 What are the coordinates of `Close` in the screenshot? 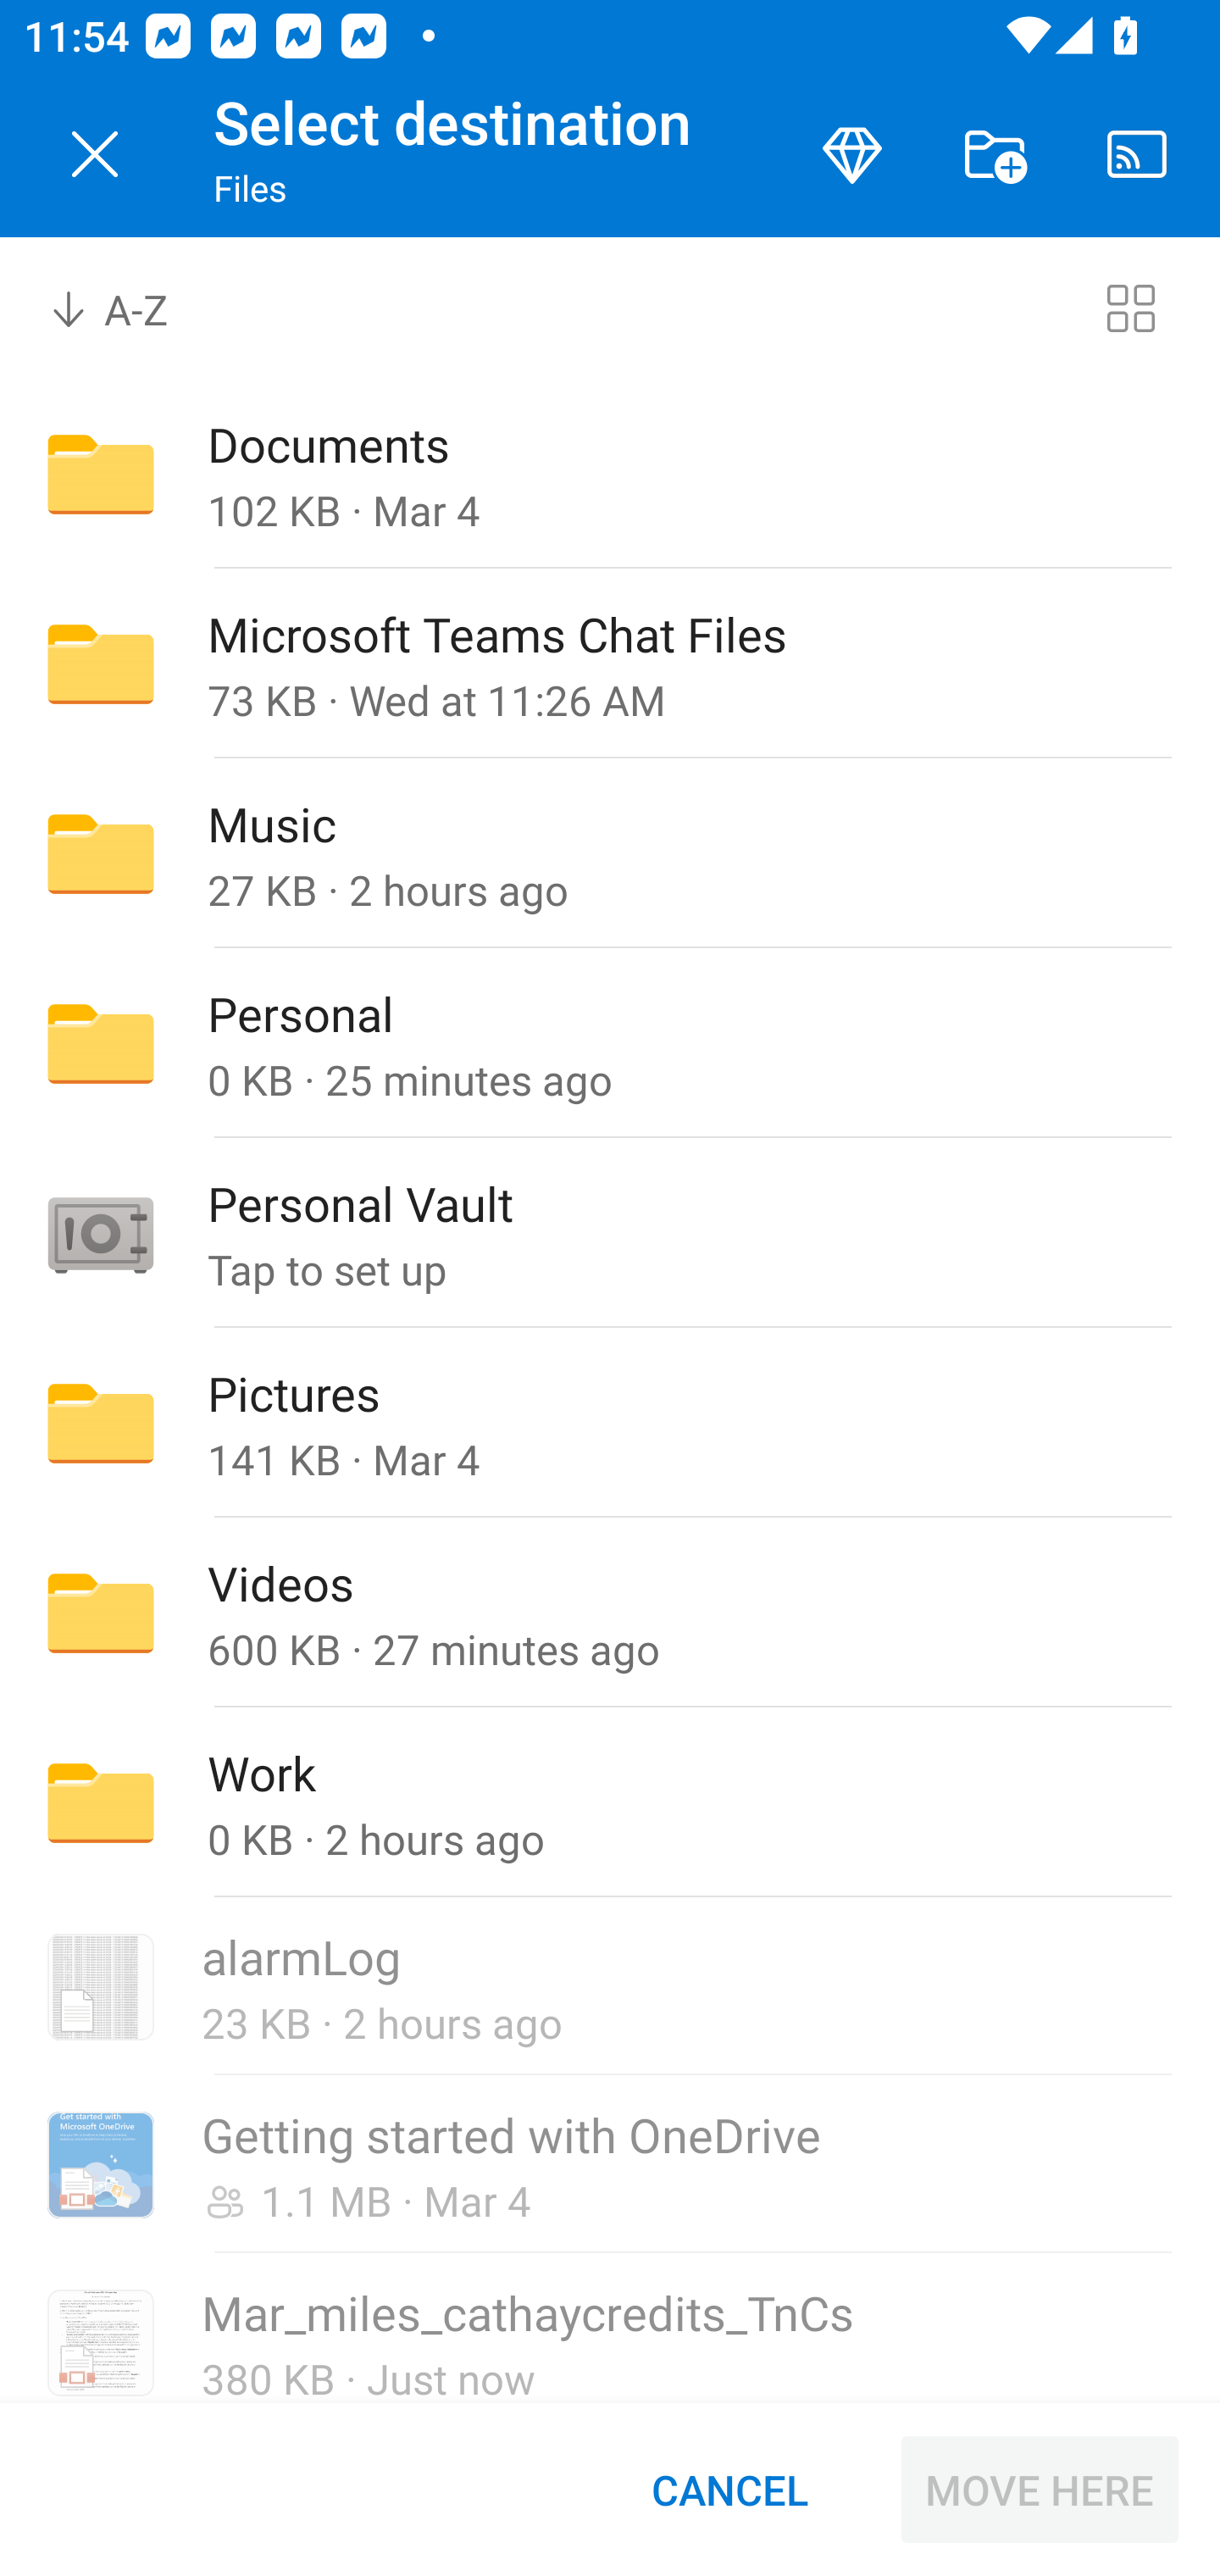 It's located at (95, 154).